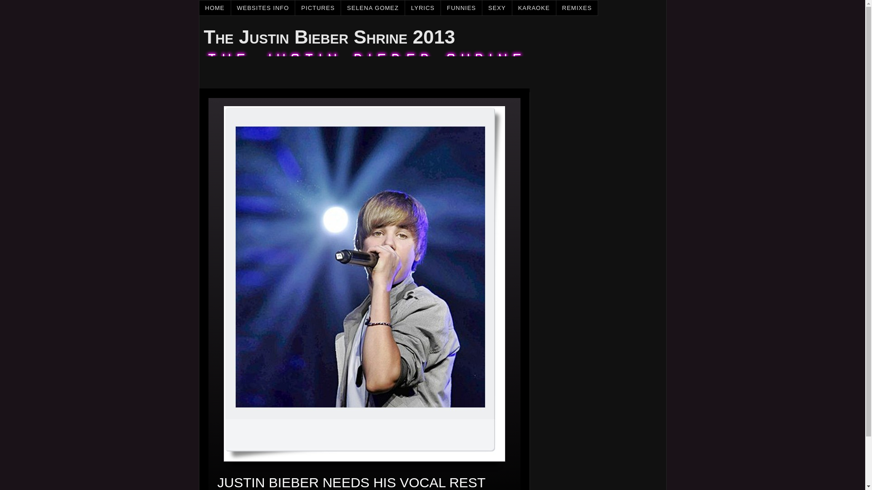 The height and width of the screenshot is (490, 872). Describe the element at coordinates (423, 8) in the screenshot. I see `LYRICS` at that location.